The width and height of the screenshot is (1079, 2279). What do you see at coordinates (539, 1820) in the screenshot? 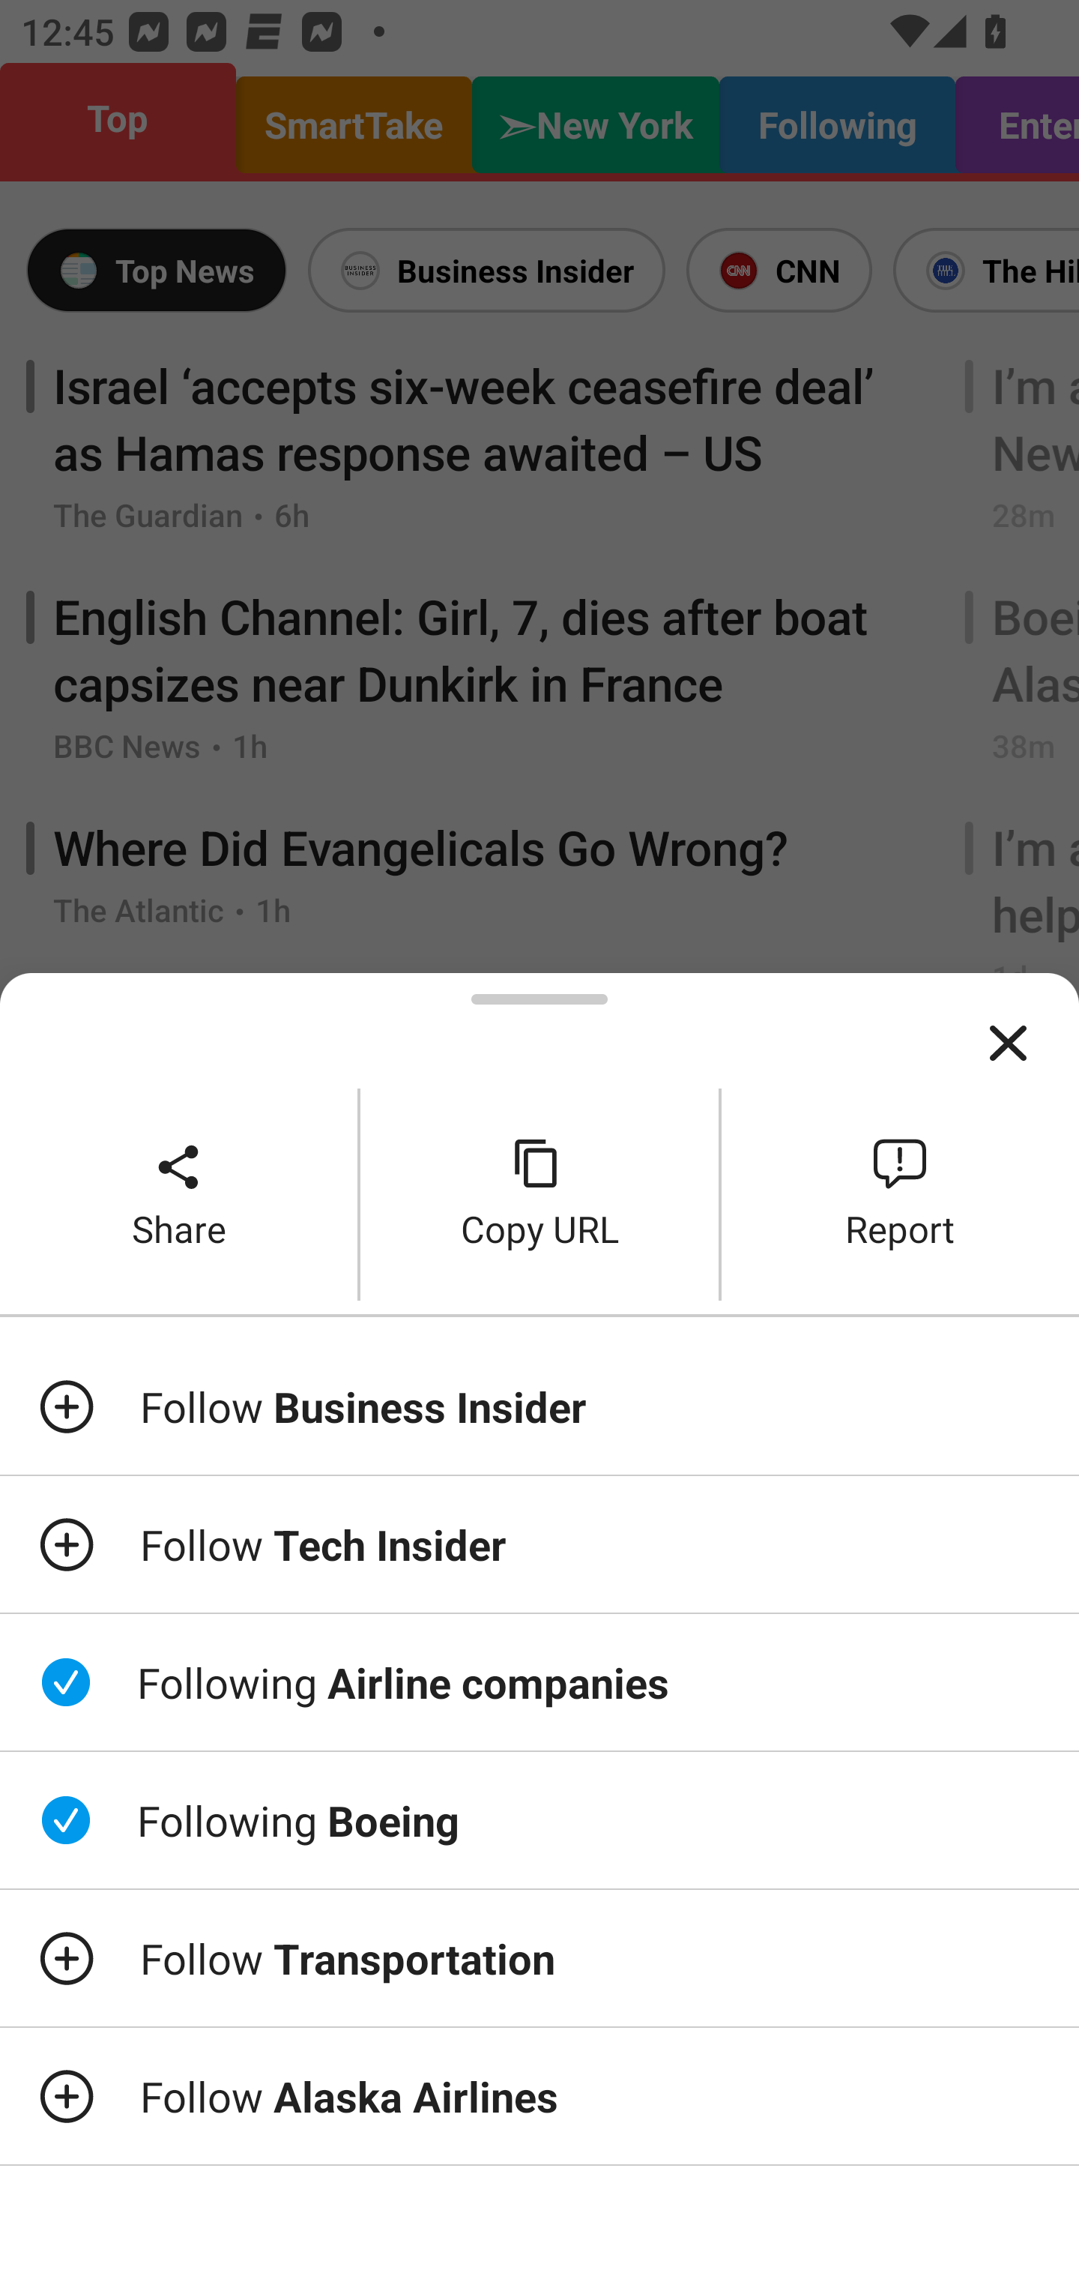
I see `Following Boeing` at bounding box center [539, 1820].